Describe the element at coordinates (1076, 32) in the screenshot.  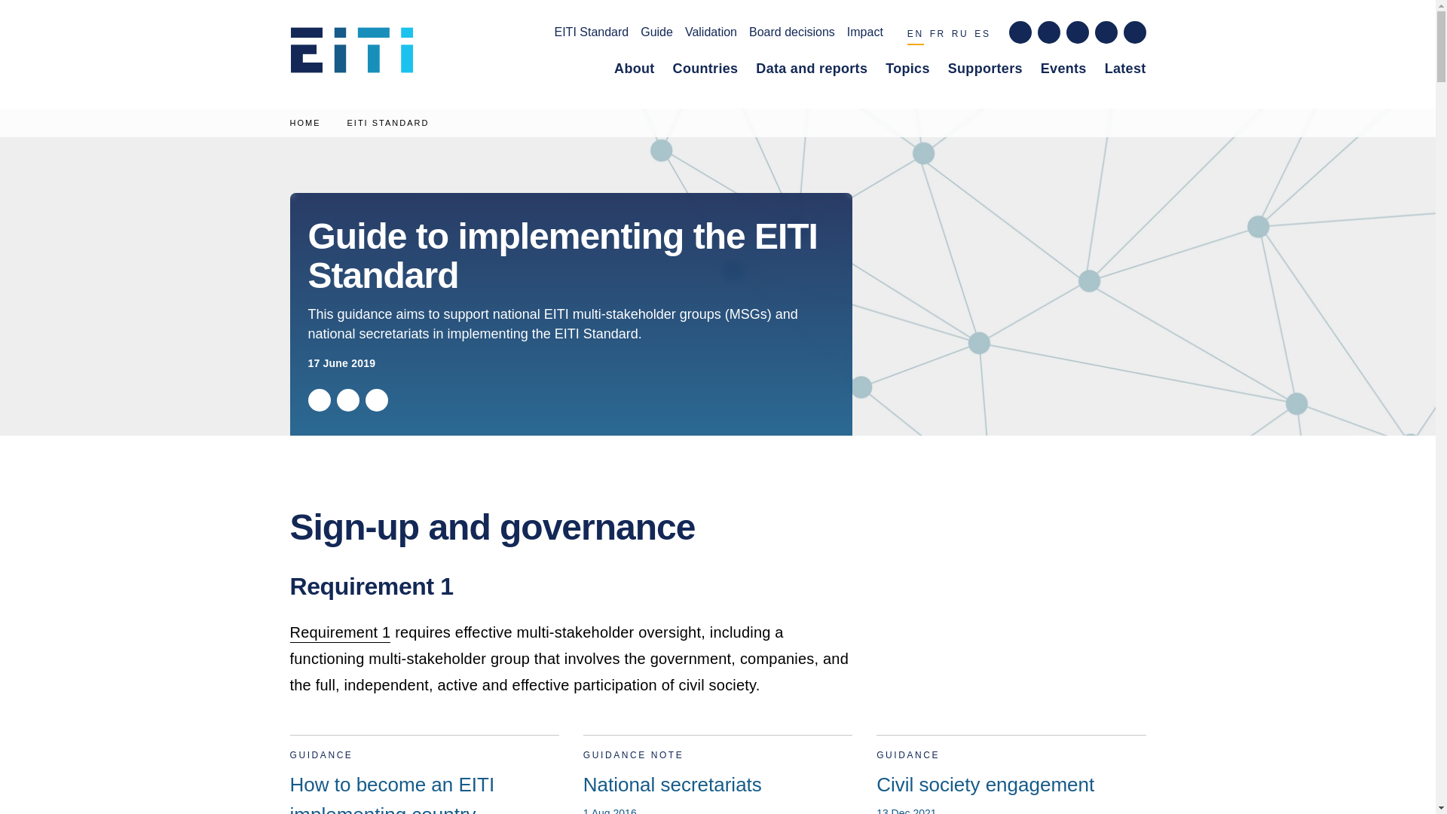
I see `Follow us on Linkedin` at that location.